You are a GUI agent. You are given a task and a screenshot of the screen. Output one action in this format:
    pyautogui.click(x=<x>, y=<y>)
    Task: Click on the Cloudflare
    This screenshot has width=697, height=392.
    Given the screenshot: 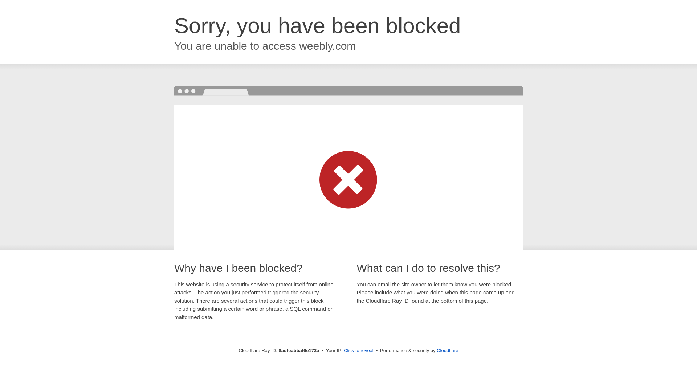 What is the action you would take?
    pyautogui.click(x=447, y=350)
    